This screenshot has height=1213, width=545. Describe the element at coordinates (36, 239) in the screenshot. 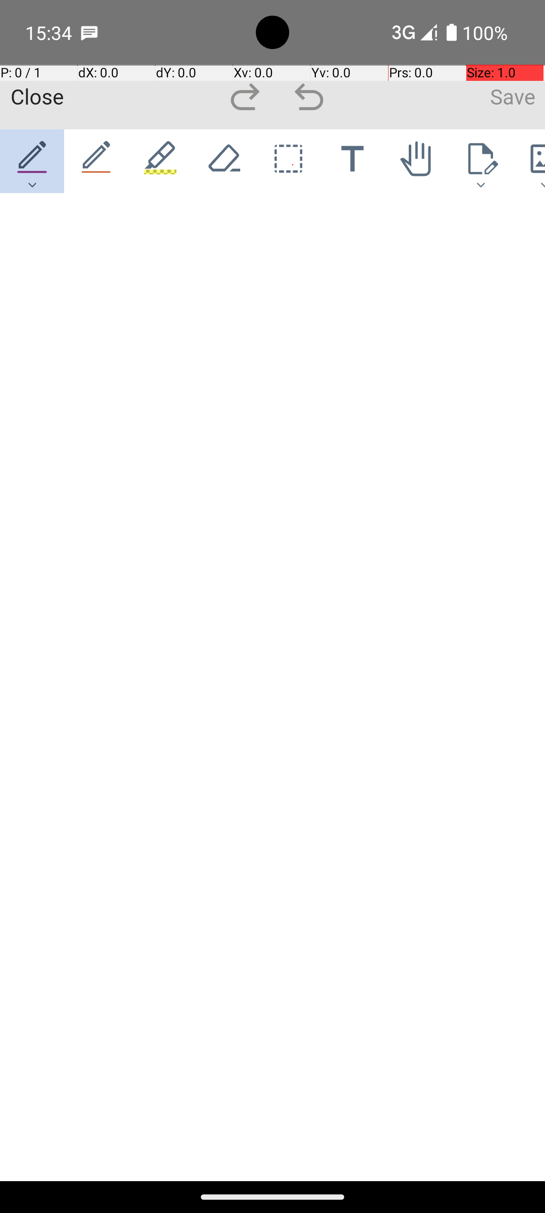

I see `Re-render as text` at that location.